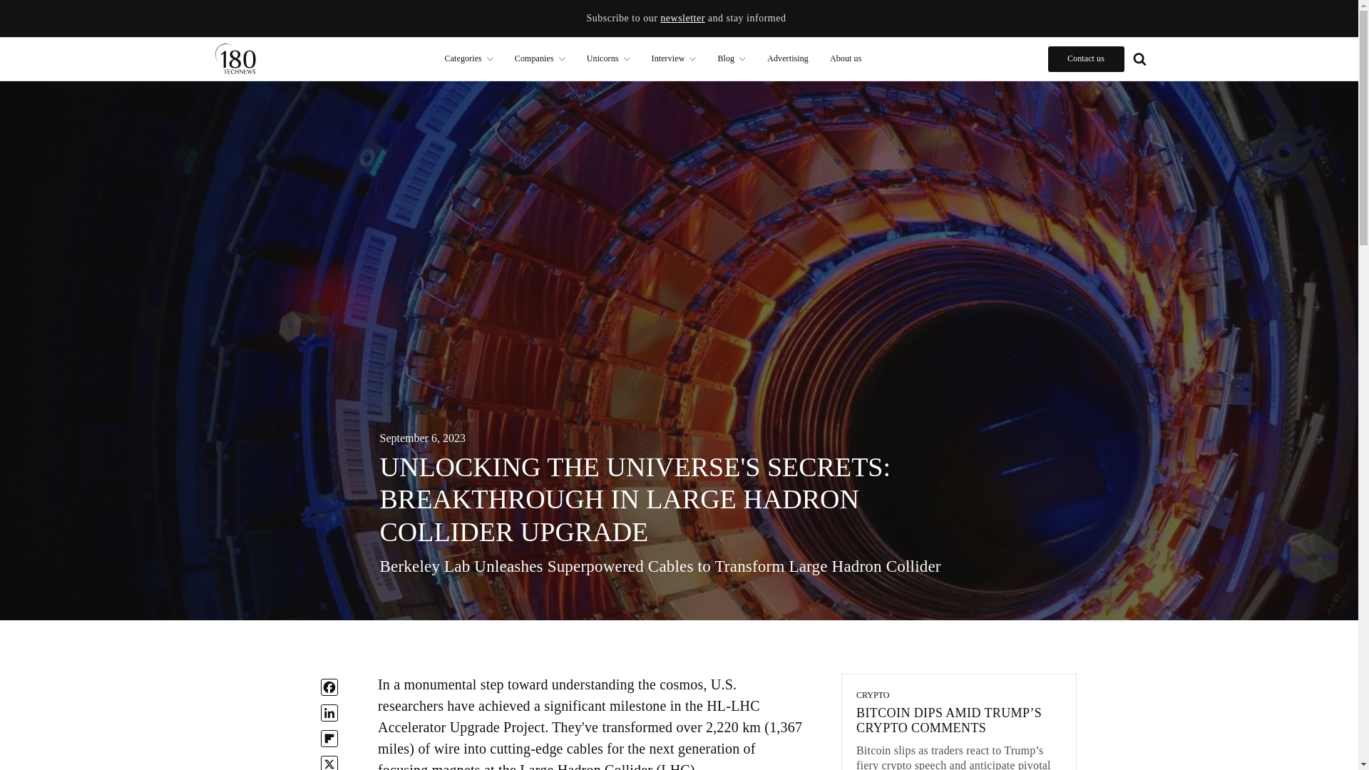  Describe the element at coordinates (787, 58) in the screenshot. I see `Advertising` at that location.